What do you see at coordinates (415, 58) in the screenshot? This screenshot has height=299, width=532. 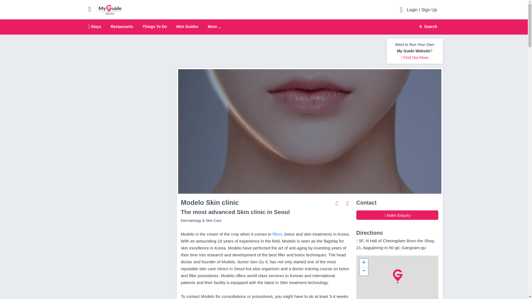 I see `Things To Do` at bounding box center [415, 58].